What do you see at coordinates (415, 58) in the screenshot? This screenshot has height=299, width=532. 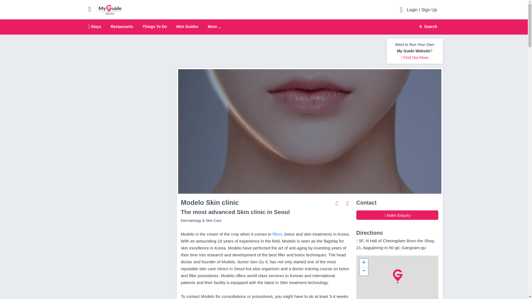 I see `Things To Do` at bounding box center [415, 58].